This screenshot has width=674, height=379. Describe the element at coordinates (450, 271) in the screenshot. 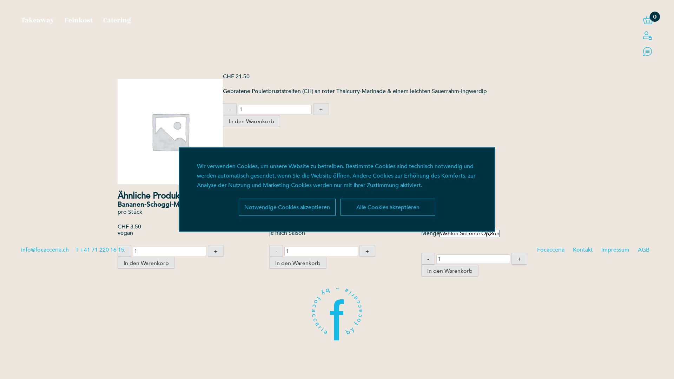

I see `In den Warenkorb` at that location.